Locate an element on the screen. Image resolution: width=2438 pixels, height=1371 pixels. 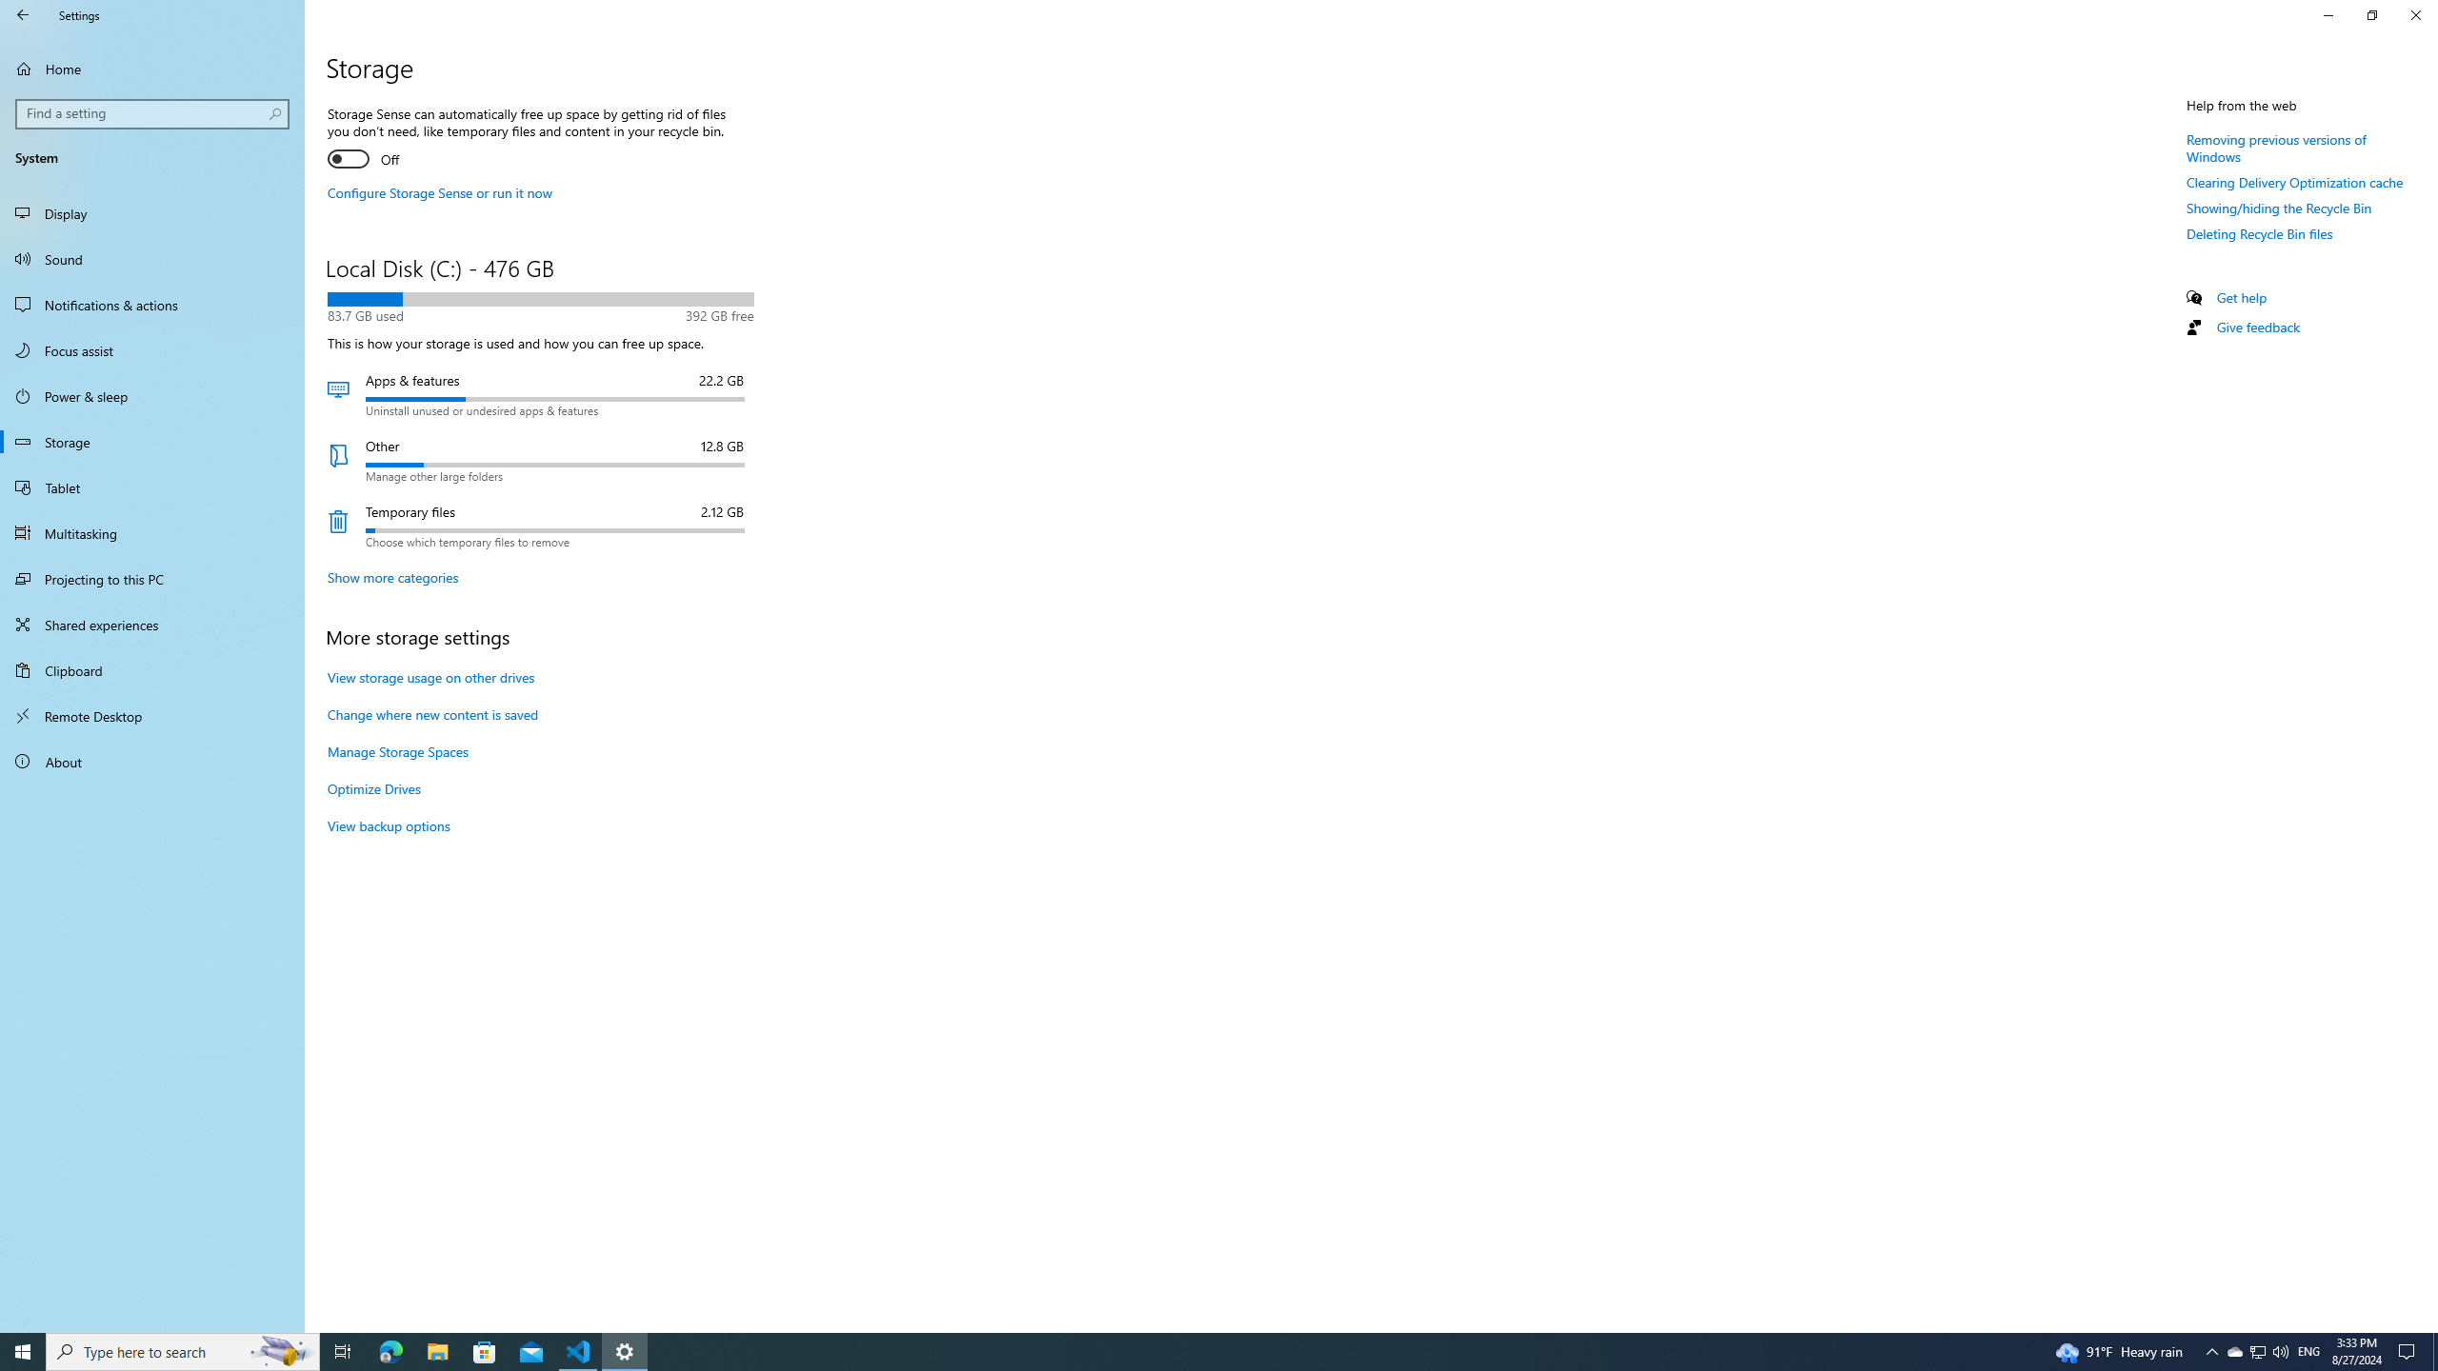
Showing/hiding the Recycle Bin is located at coordinates (2279, 208).